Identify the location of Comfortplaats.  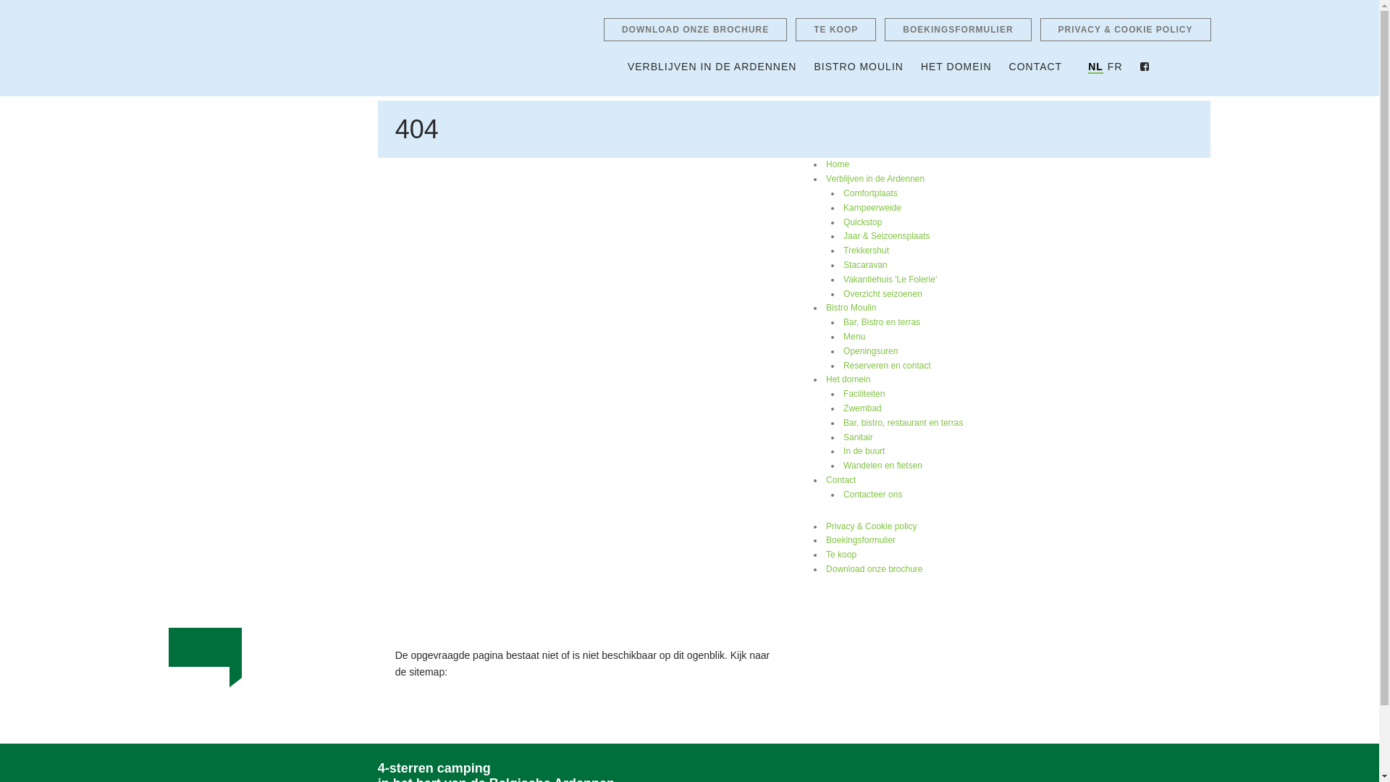
(870, 194).